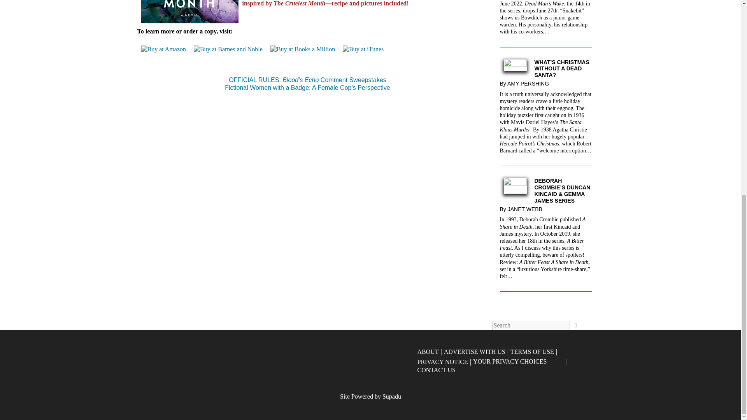  Describe the element at coordinates (363, 53) in the screenshot. I see `Buy at iTunes` at that location.